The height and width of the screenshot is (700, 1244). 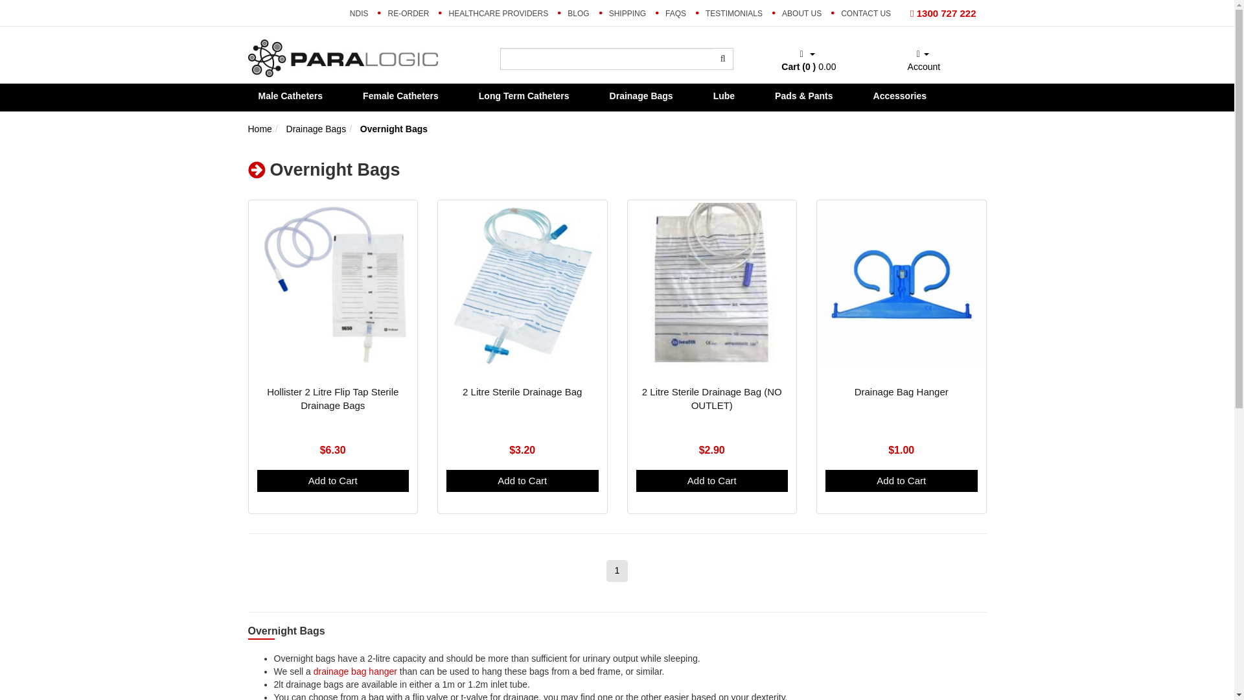 What do you see at coordinates (342, 58) in the screenshot?
I see `Paralogic` at bounding box center [342, 58].